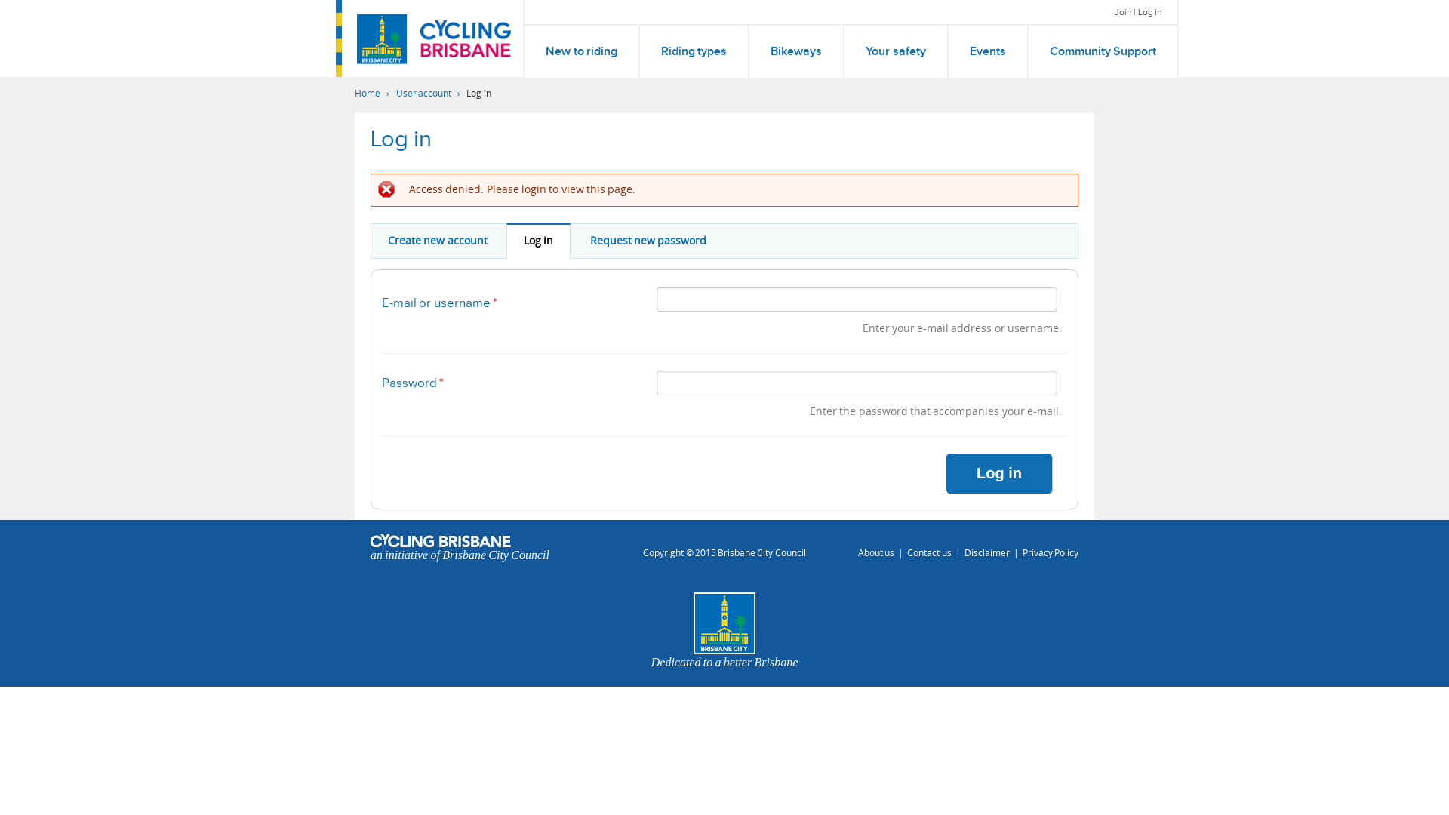  Describe the element at coordinates (370, 94) in the screenshot. I see `Home` at that location.